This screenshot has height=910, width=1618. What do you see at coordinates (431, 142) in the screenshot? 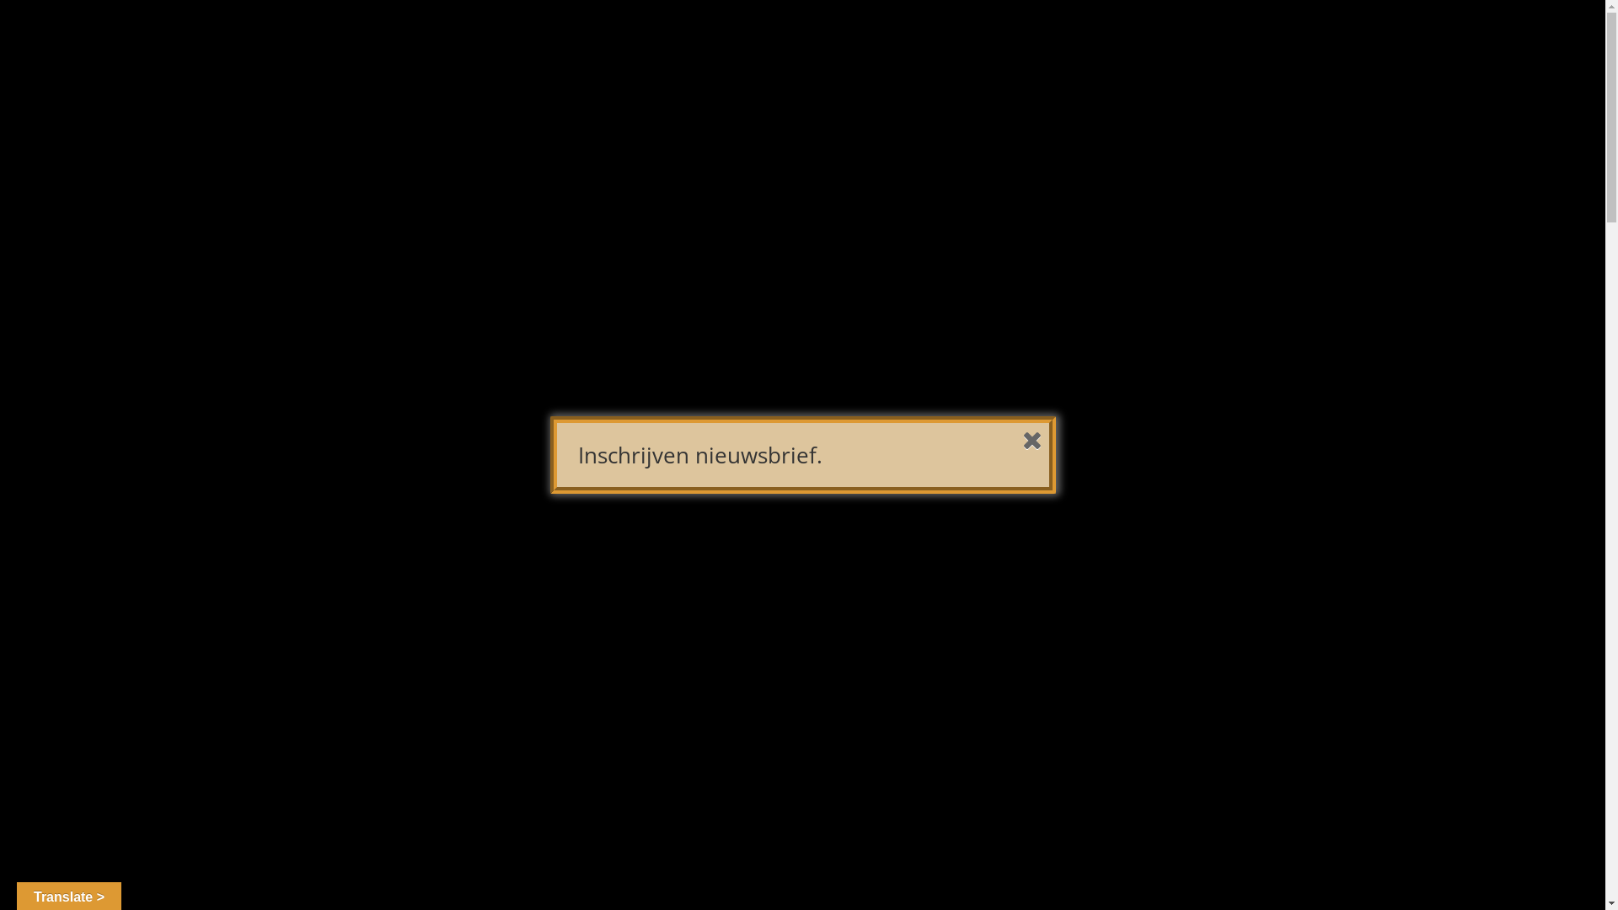
I see `bezorgdeouders-admin` at bounding box center [431, 142].